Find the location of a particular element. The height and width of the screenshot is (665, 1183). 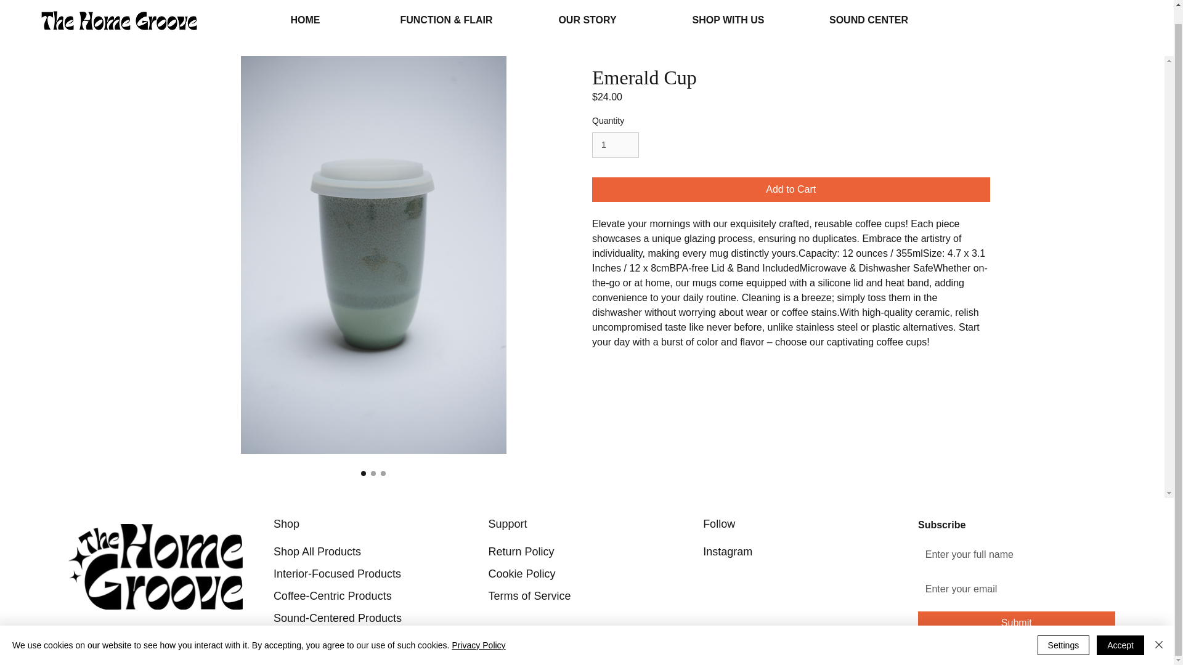

Shop All Products is located at coordinates (317, 550).